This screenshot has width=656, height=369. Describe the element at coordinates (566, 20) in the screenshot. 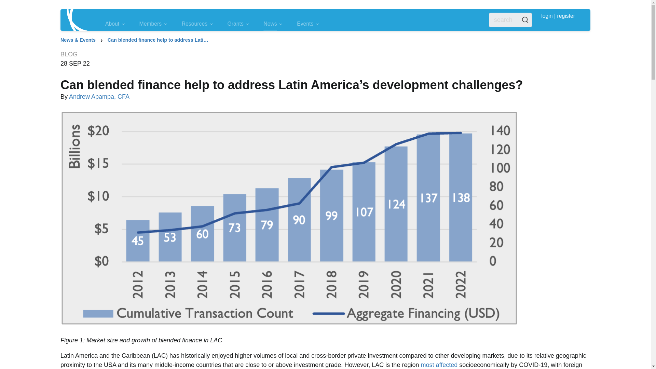

I see `register` at that location.